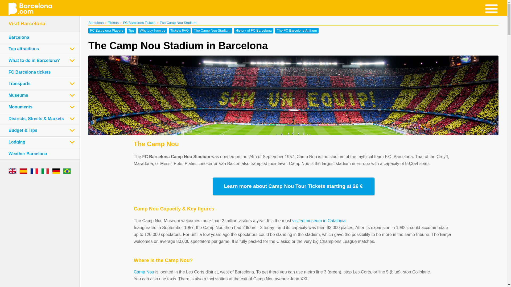 This screenshot has height=287, width=511. Describe the element at coordinates (319, 221) in the screenshot. I see `Camp Nou Tour Barcelona` at that location.